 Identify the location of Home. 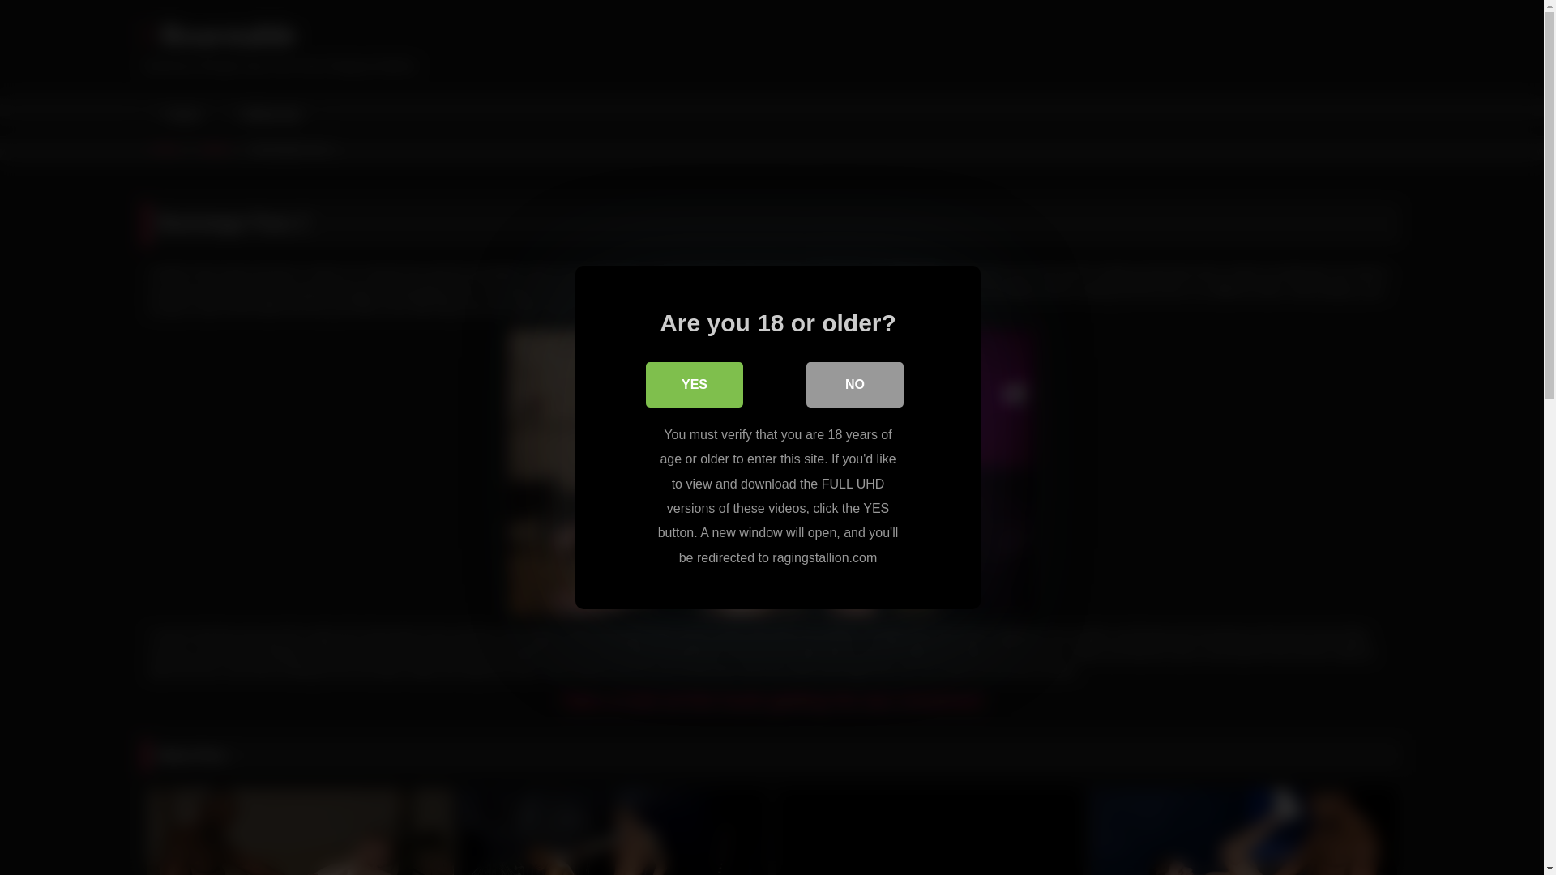
(181, 115).